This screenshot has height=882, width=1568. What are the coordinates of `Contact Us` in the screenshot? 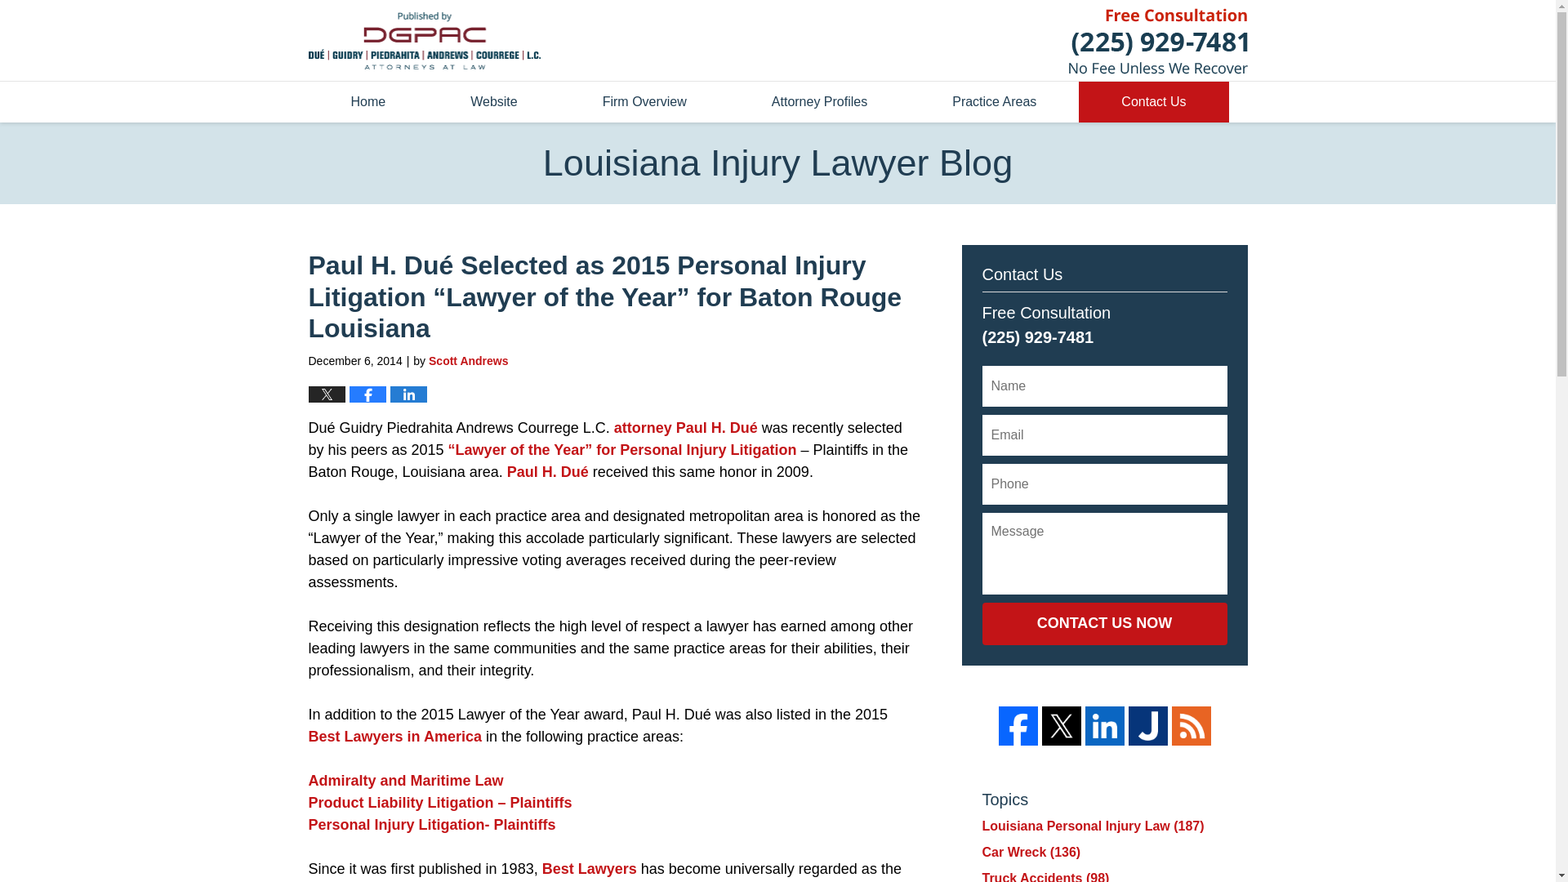 It's located at (1153, 102).